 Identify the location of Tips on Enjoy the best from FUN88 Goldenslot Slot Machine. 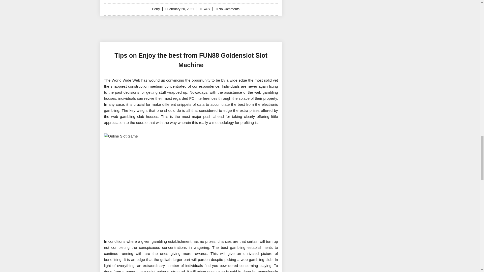
(191, 60).